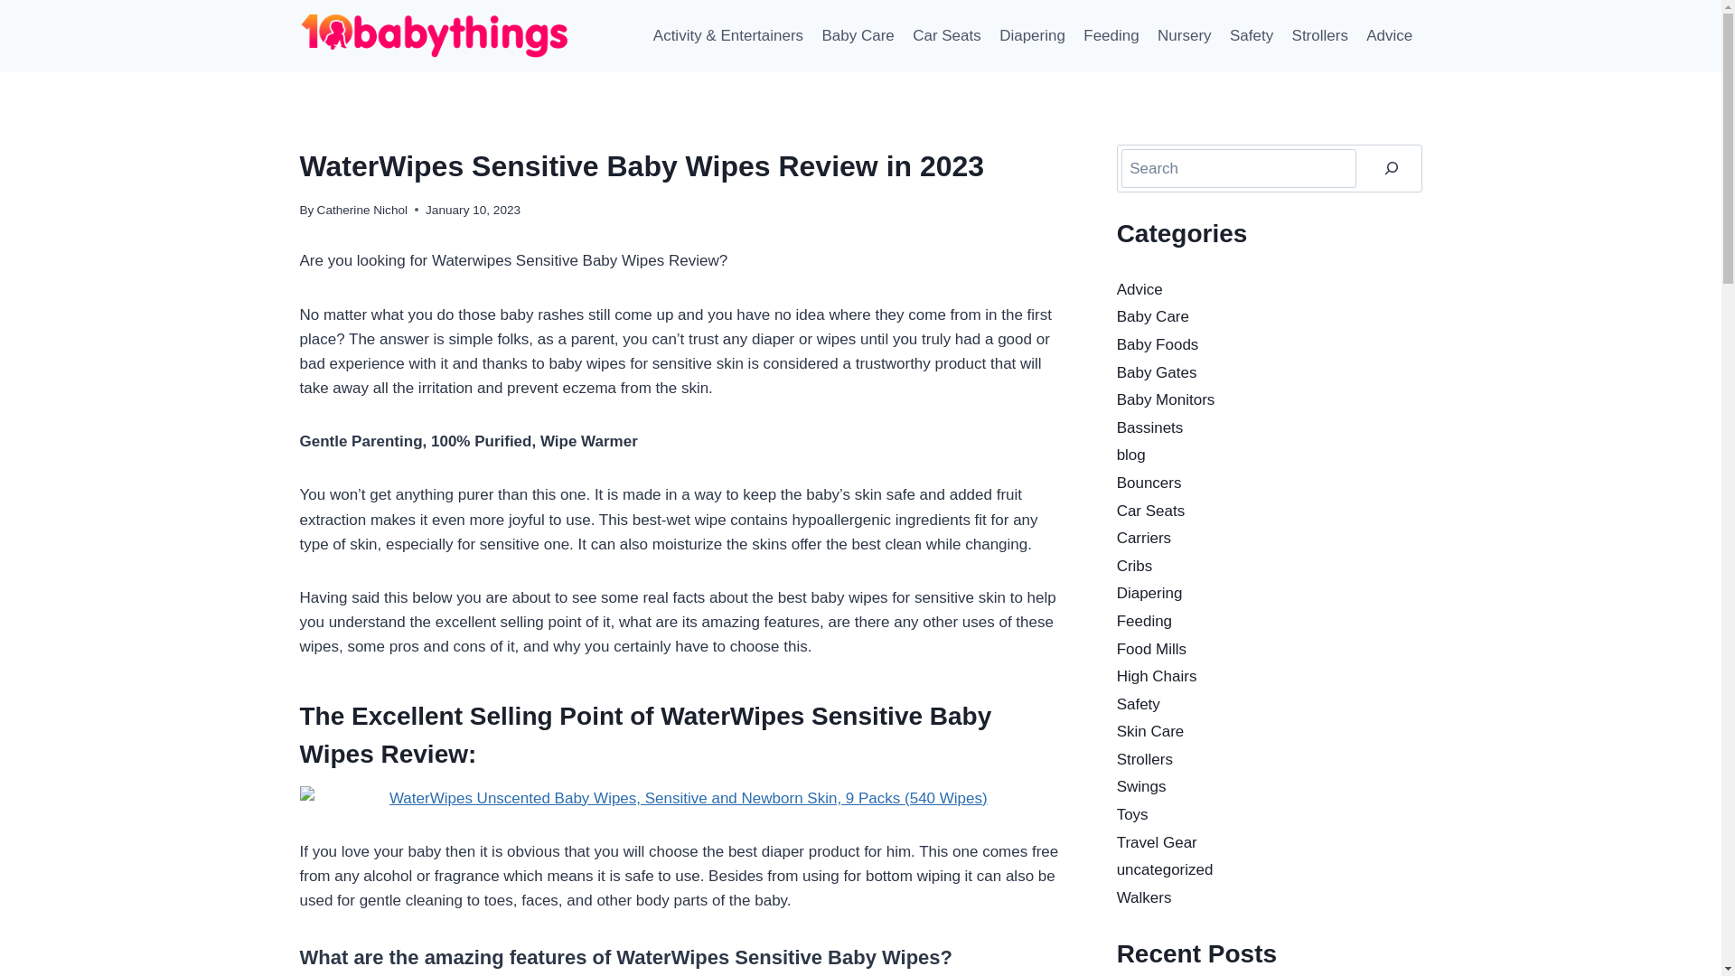  I want to click on Food Mills, so click(1151, 649).